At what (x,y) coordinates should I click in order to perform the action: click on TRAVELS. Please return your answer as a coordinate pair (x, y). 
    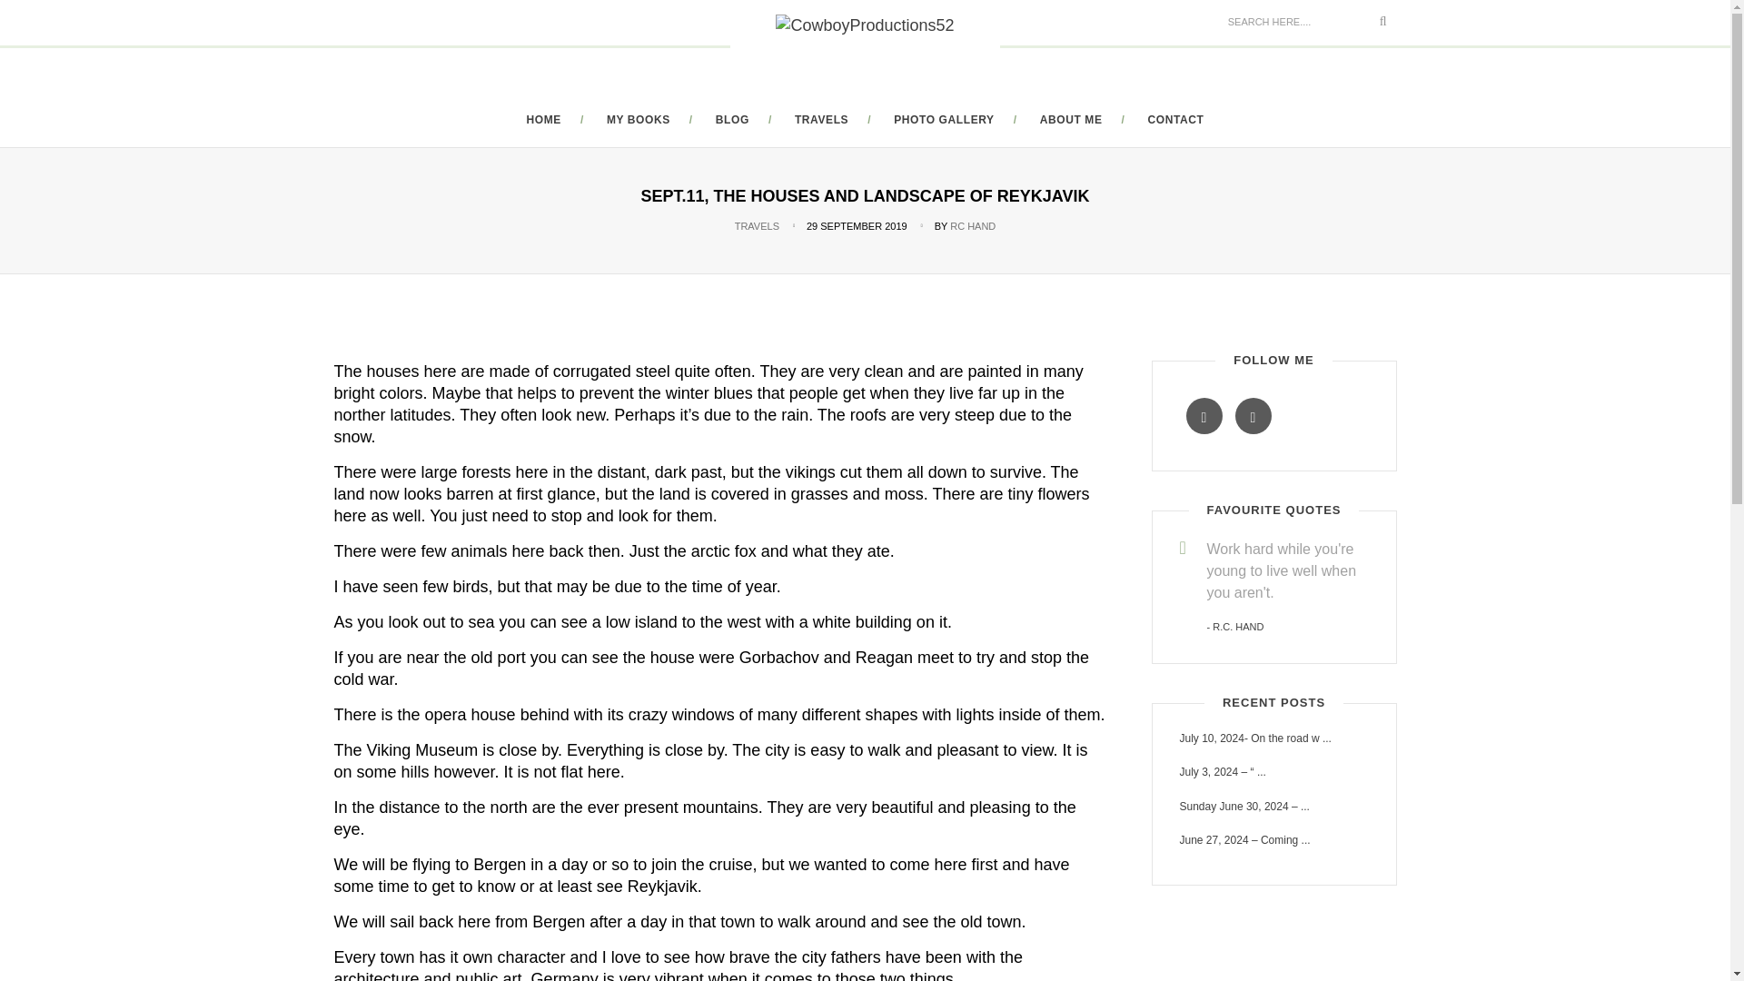
    Looking at the image, I should click on (821, 120).